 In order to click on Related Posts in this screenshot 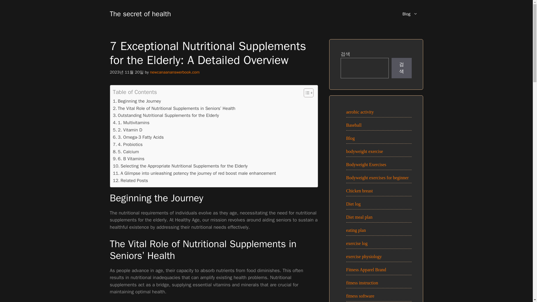, I will do `click(130, 180)`.